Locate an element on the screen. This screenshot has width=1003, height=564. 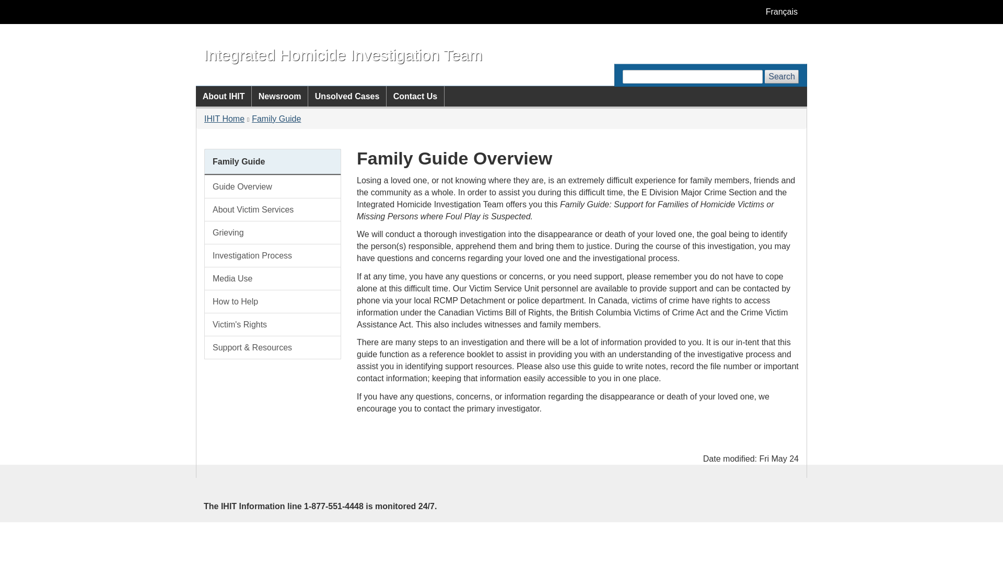
Guide Overview is located at coordinates (273, 186).